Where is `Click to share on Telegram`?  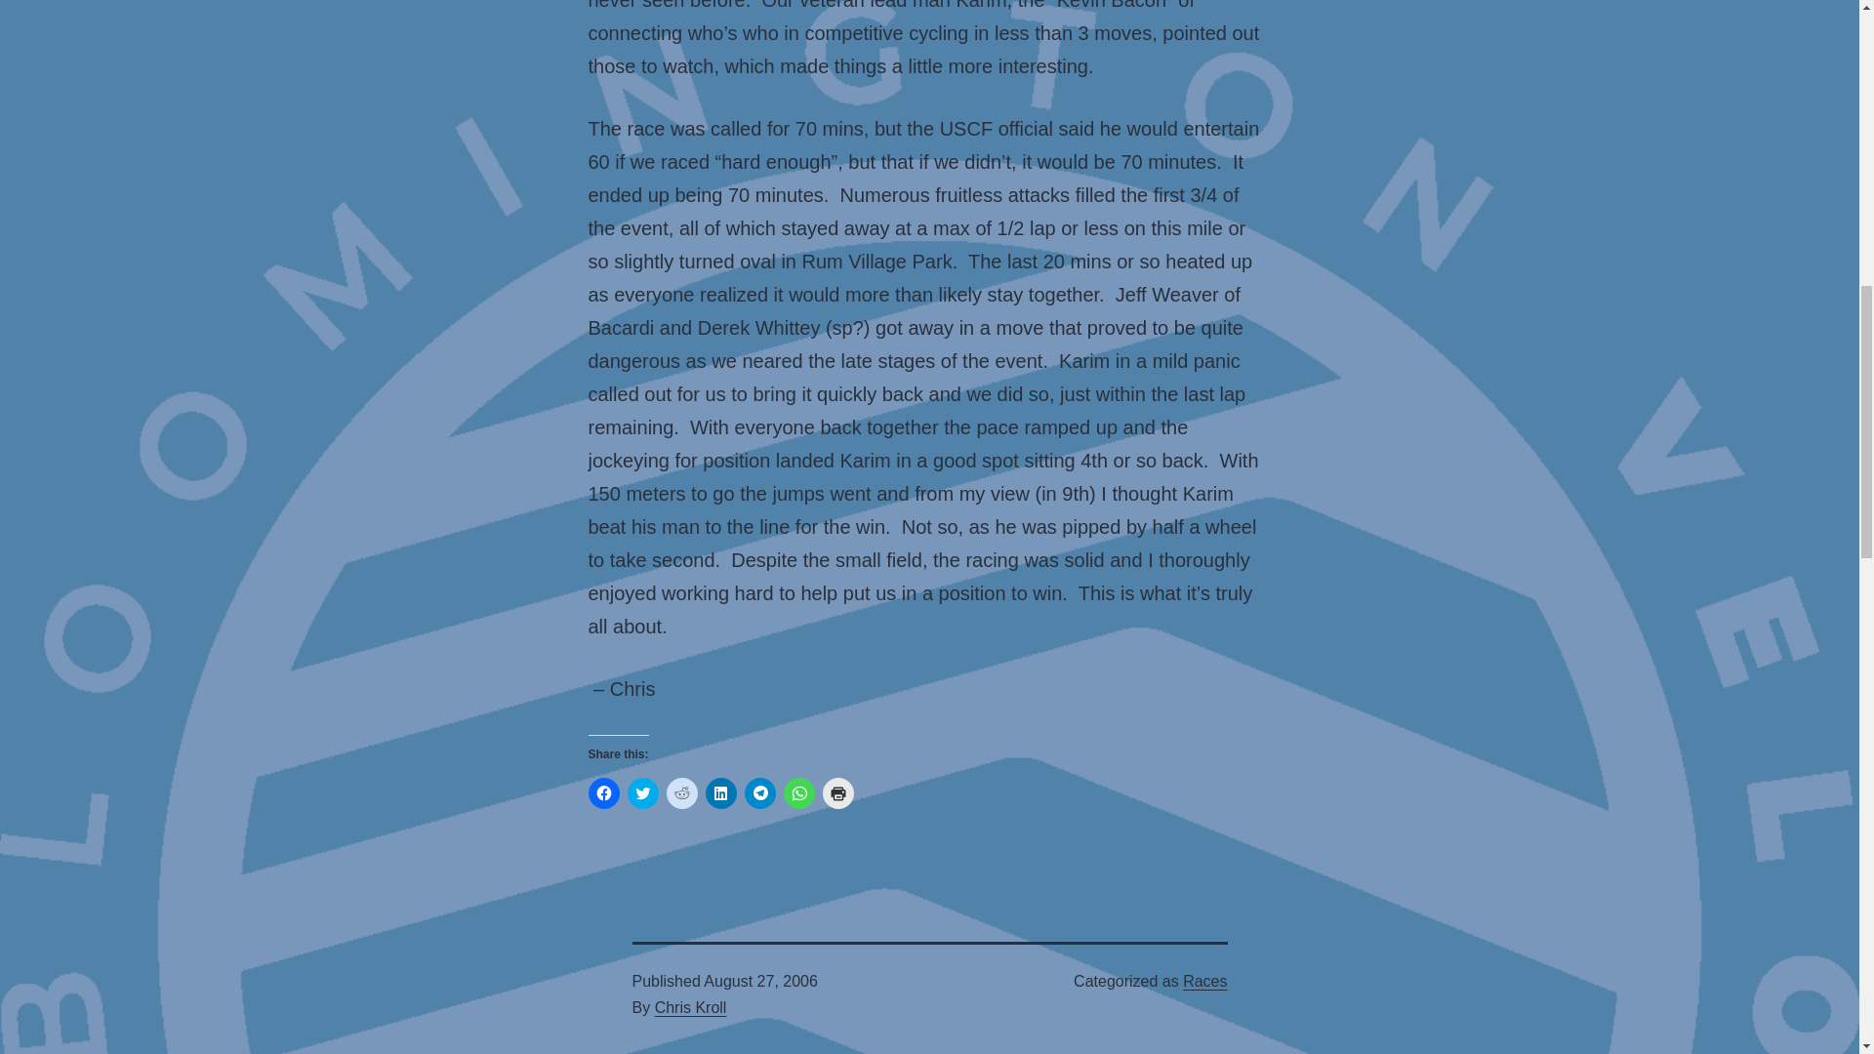
Click to share on Telegram is located at coordinates (759, 793).